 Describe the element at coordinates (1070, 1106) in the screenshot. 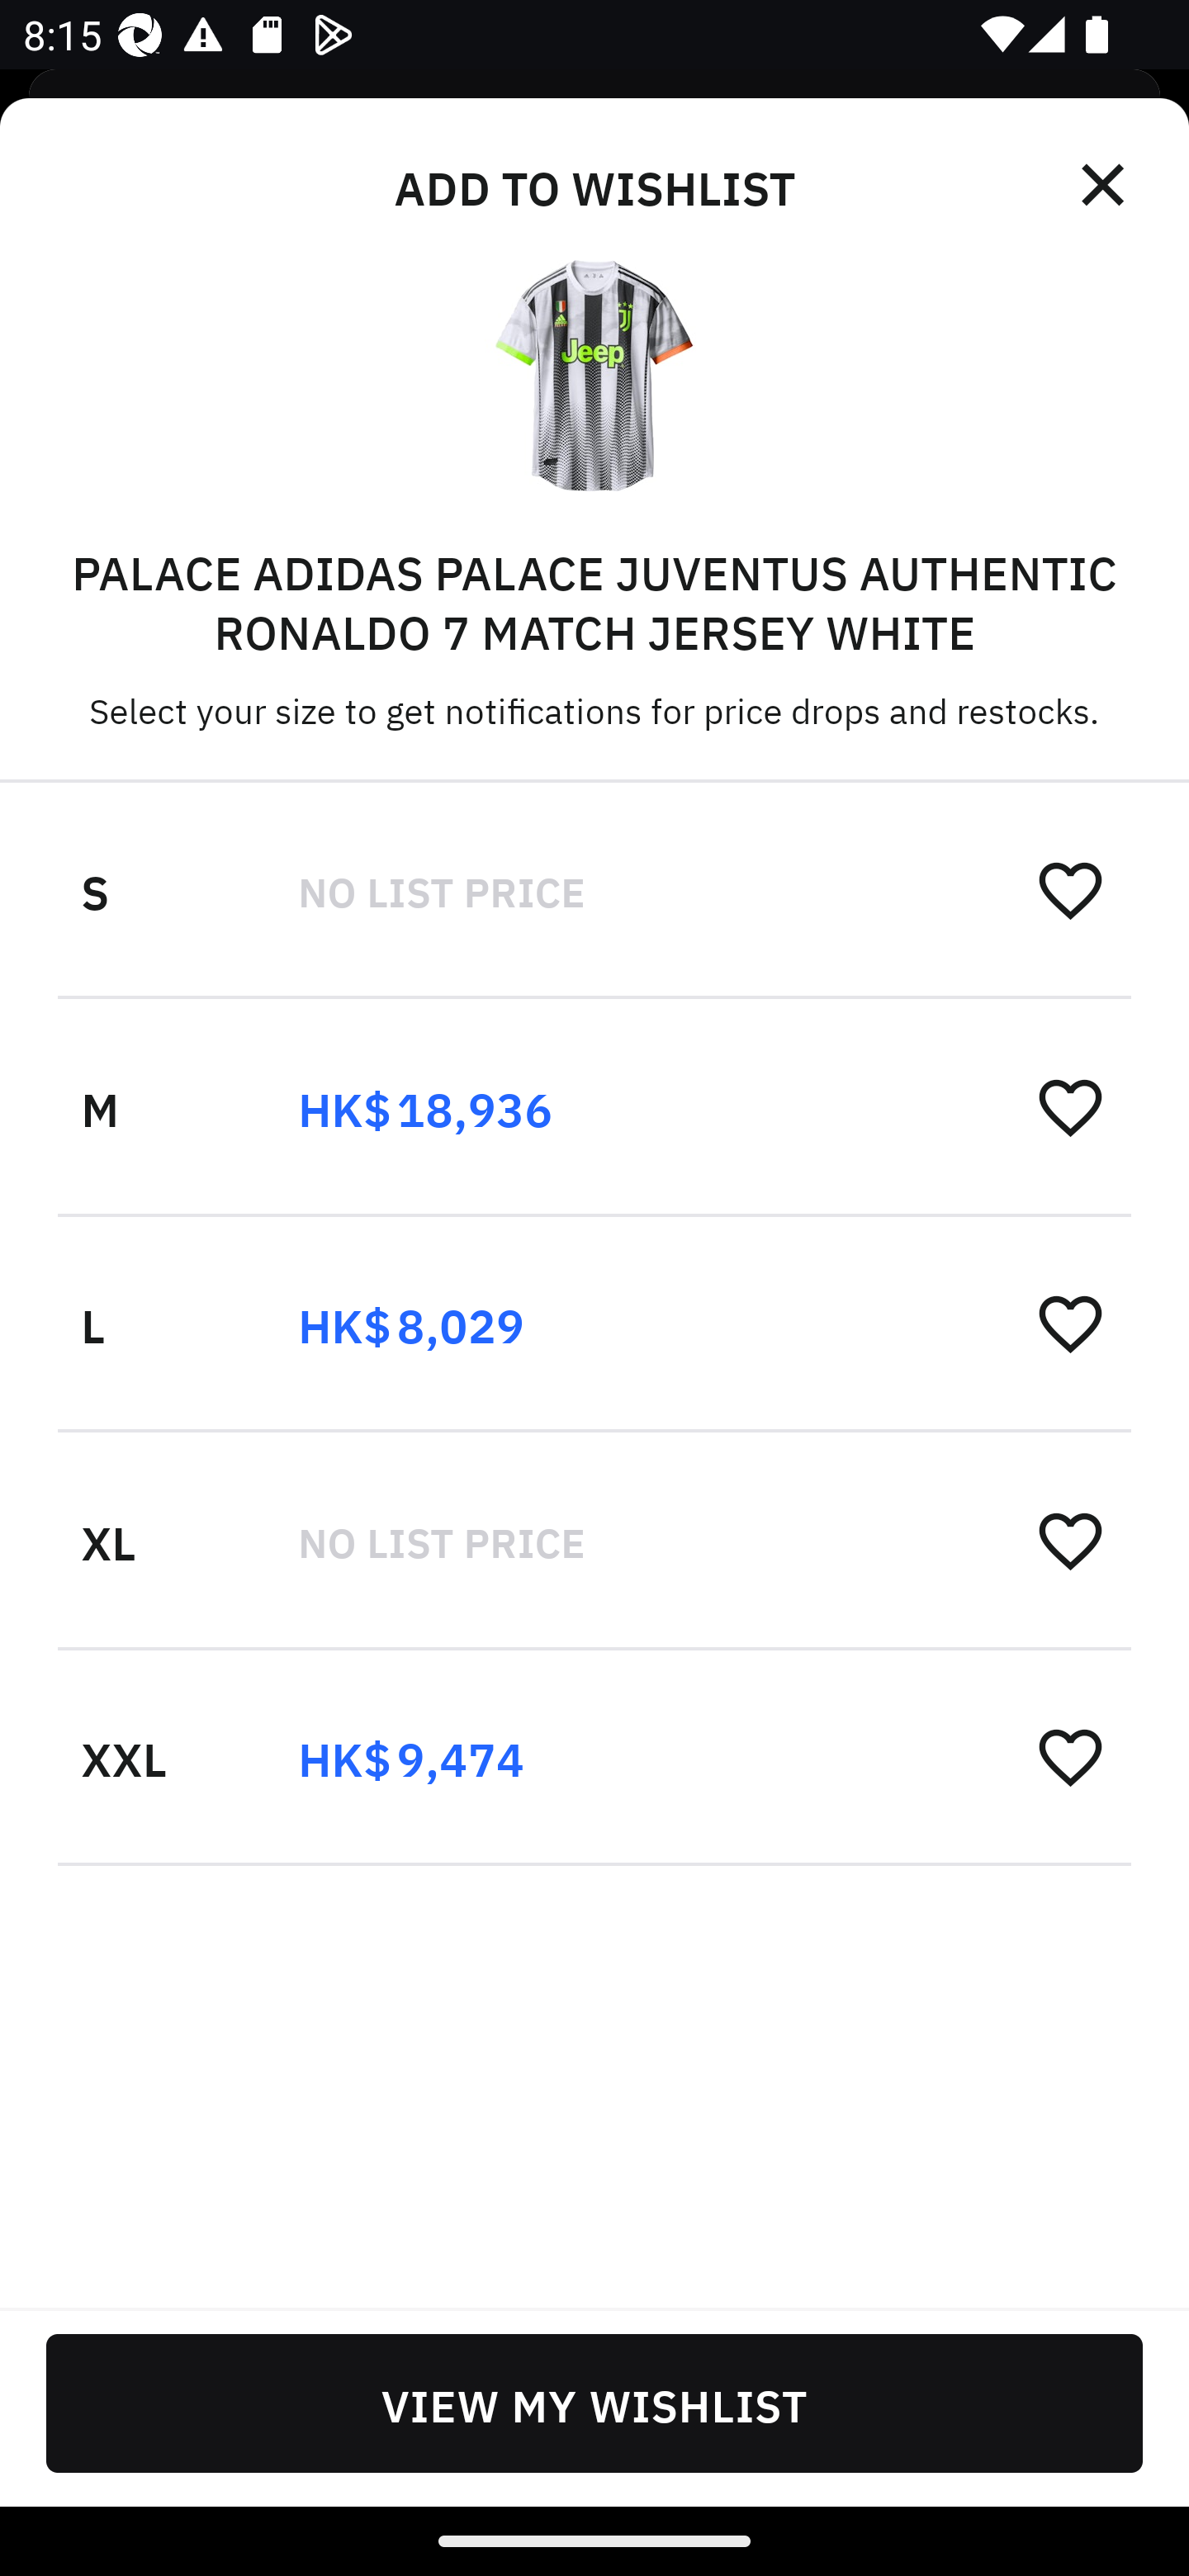

I see `󰋕` at that location.